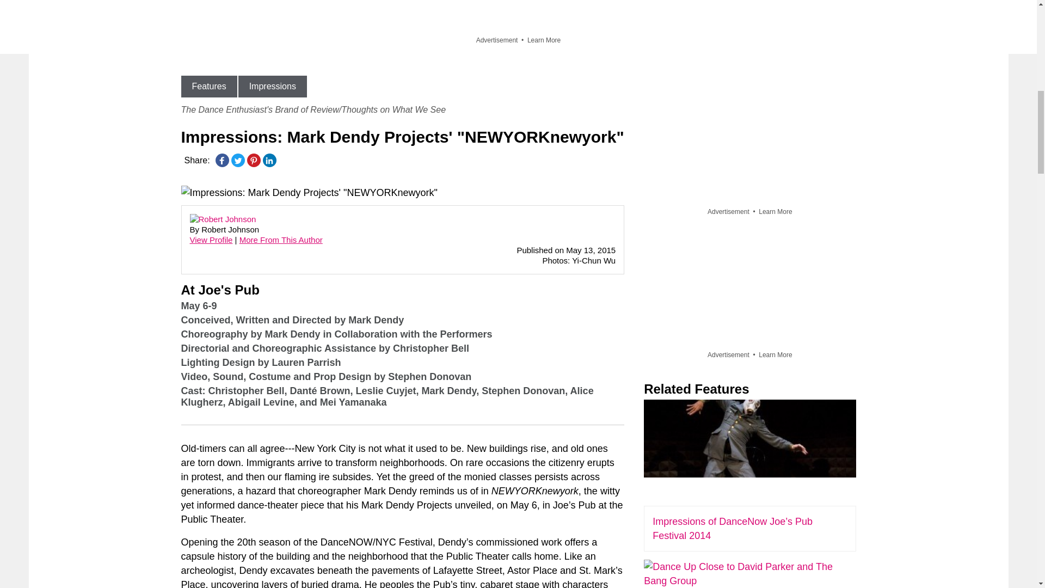 The width and height of the screenshot is (1045, 588). I want to click on Twitter, so click(237, 160).